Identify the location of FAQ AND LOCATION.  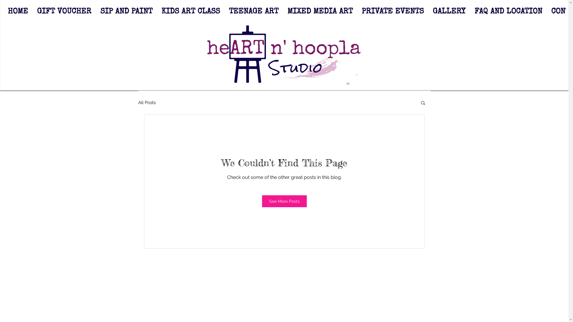
(508, 14).